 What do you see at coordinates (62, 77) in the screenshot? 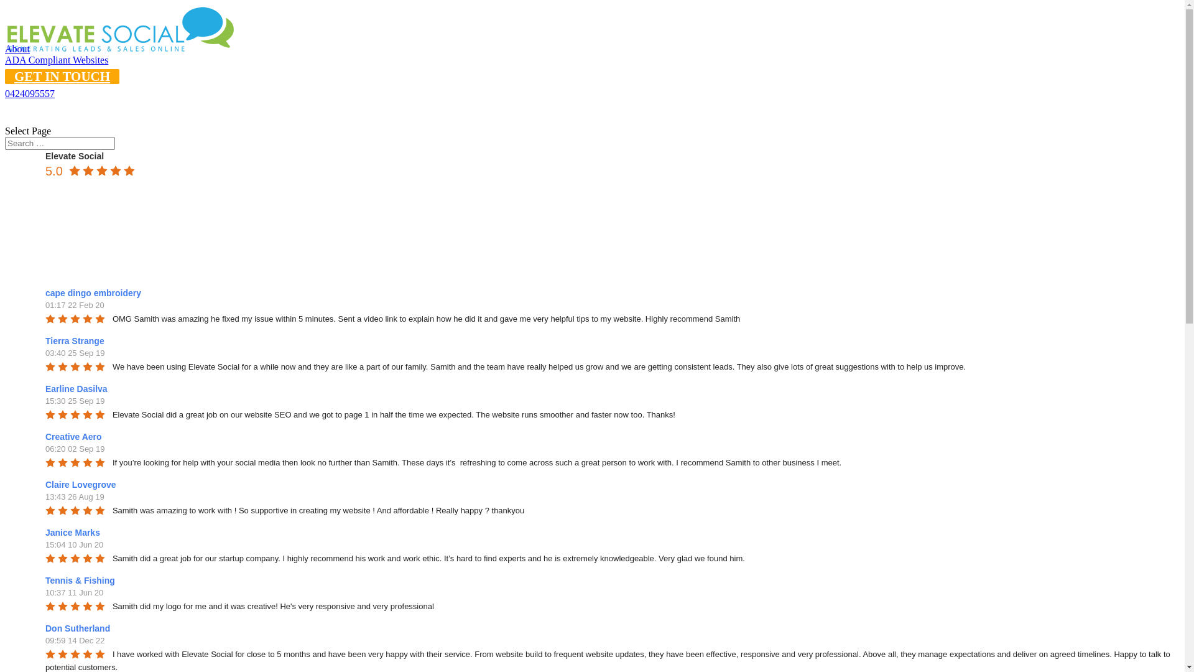
I see `GET IN TOUCH` at bounding box center [62, 77].